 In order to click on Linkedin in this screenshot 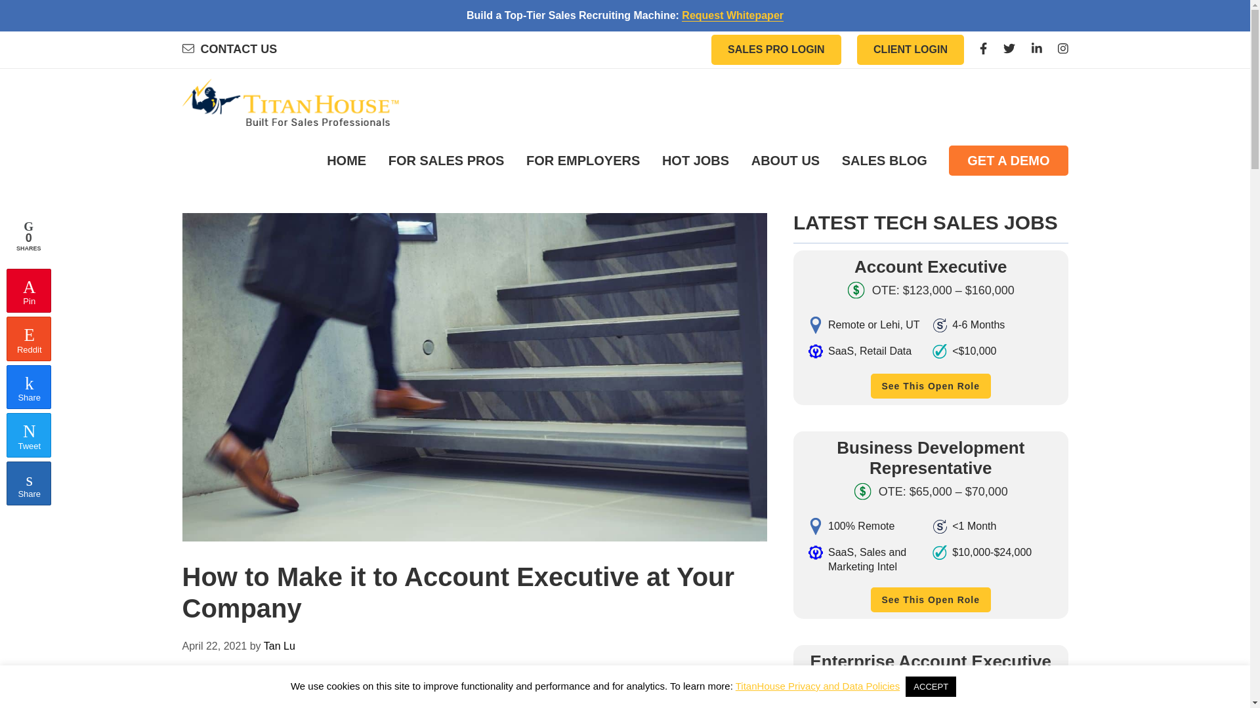, I will do `click(1037, 49)`.